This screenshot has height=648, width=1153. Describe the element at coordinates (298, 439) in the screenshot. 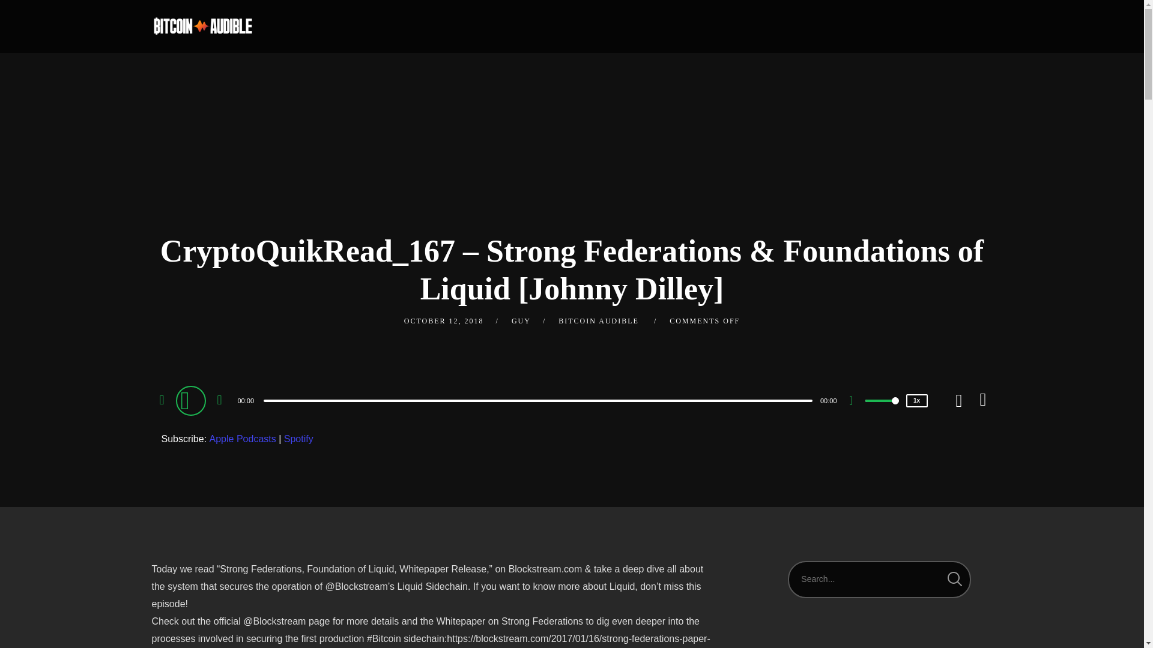

I see `Spotify` at that location.